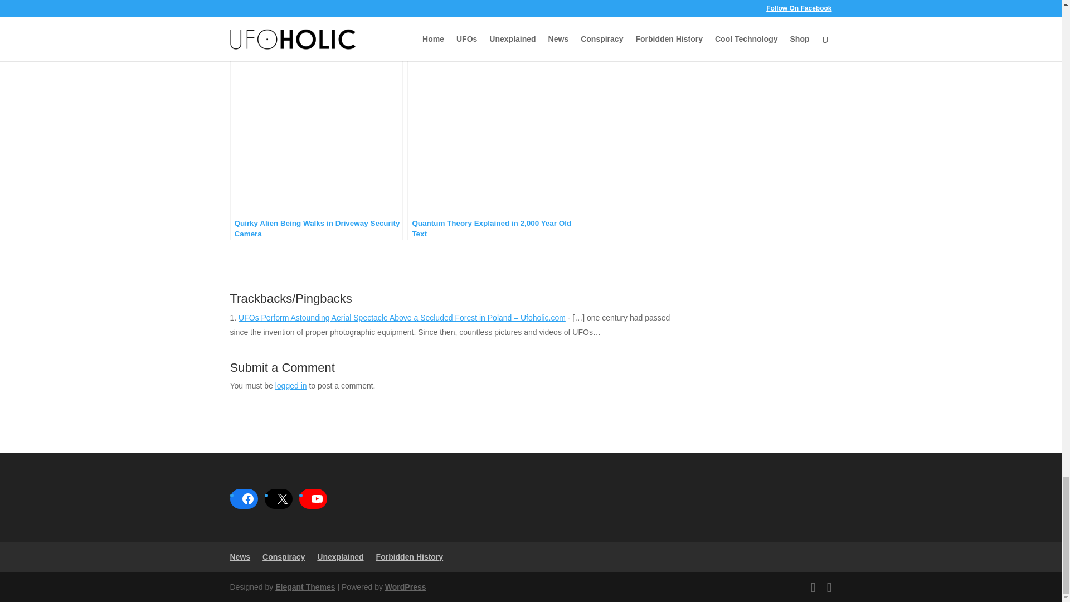  What do you see at coordinates (316, 498) in the screenshot?
I see `YouTube` at bounding box center [316, 498].